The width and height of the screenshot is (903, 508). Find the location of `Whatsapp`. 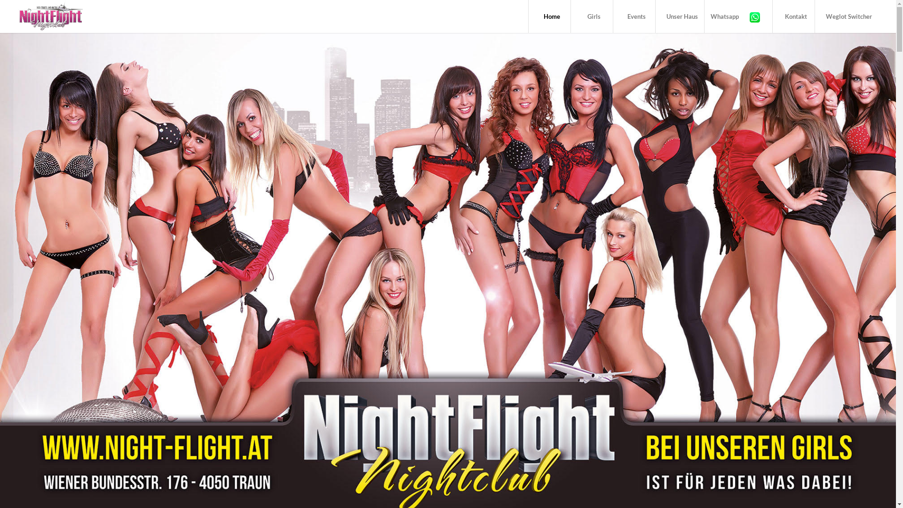

Whatsapp is located at coordinates (738, 16).